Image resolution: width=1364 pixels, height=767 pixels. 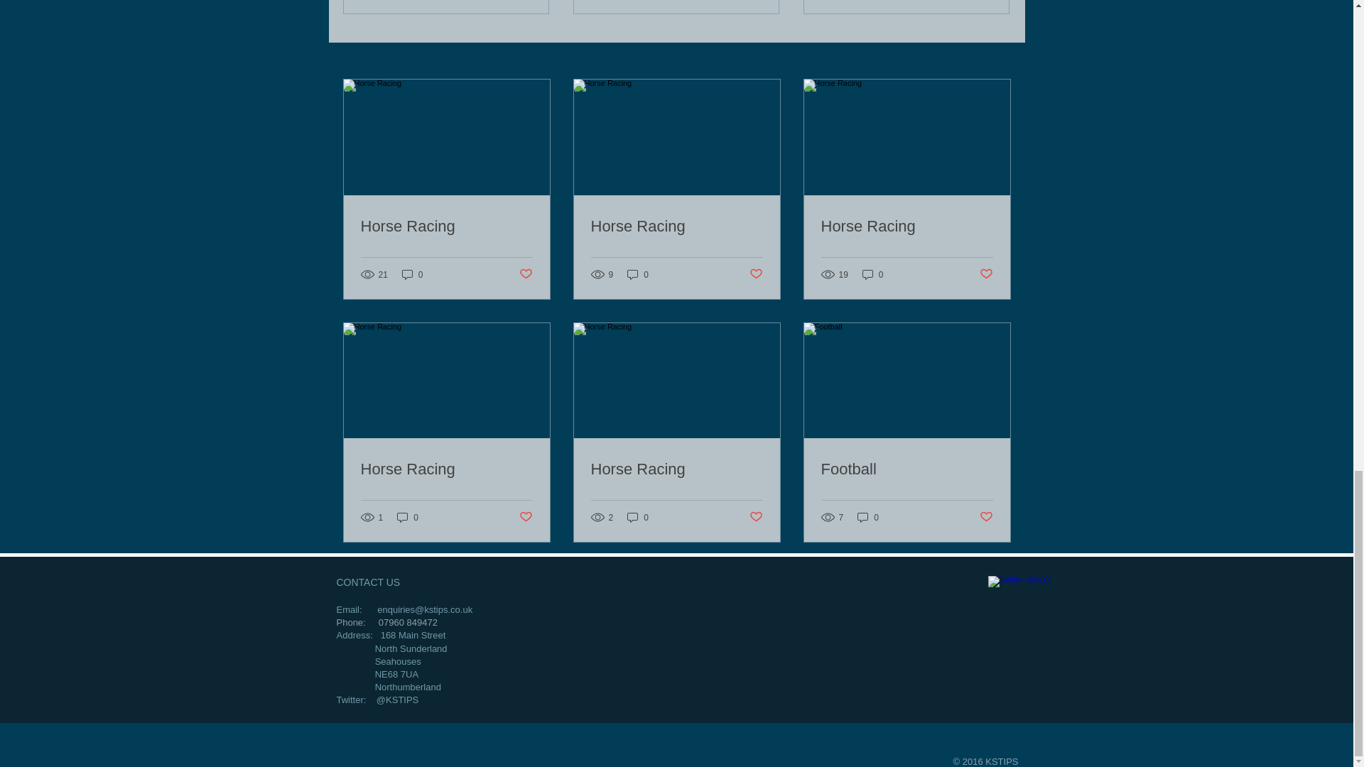 I want to click on Horse Racing, so click(x=676, y=226).